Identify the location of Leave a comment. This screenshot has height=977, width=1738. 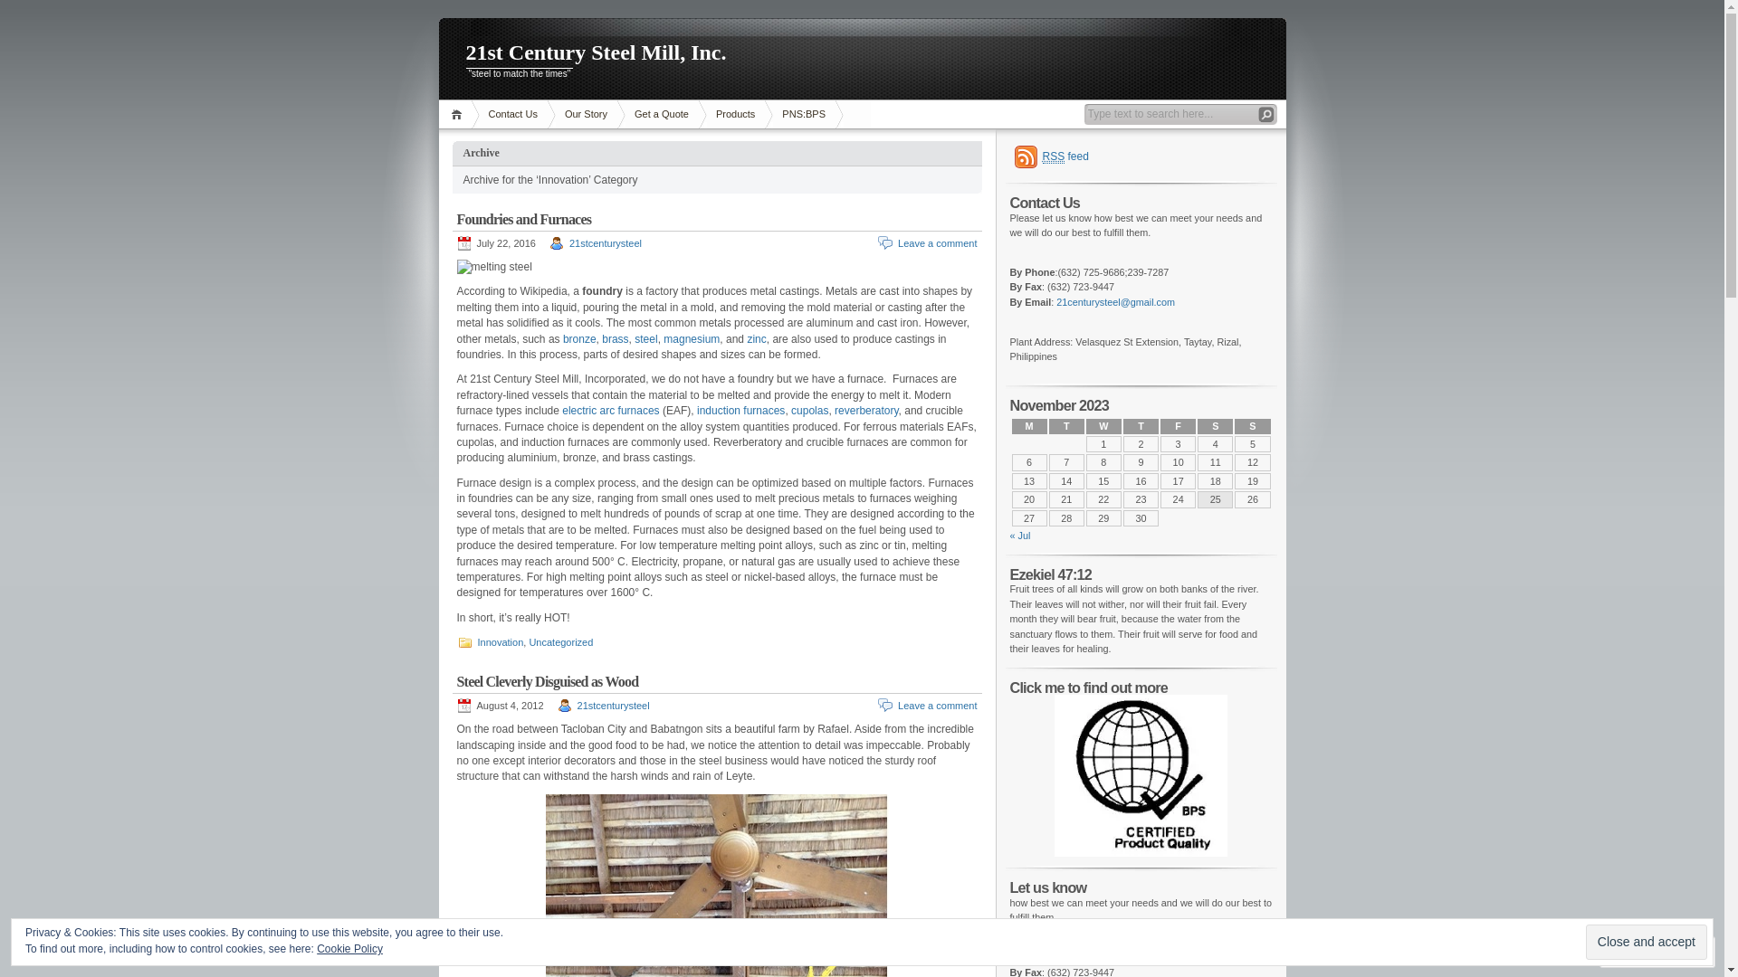
(938, 706).